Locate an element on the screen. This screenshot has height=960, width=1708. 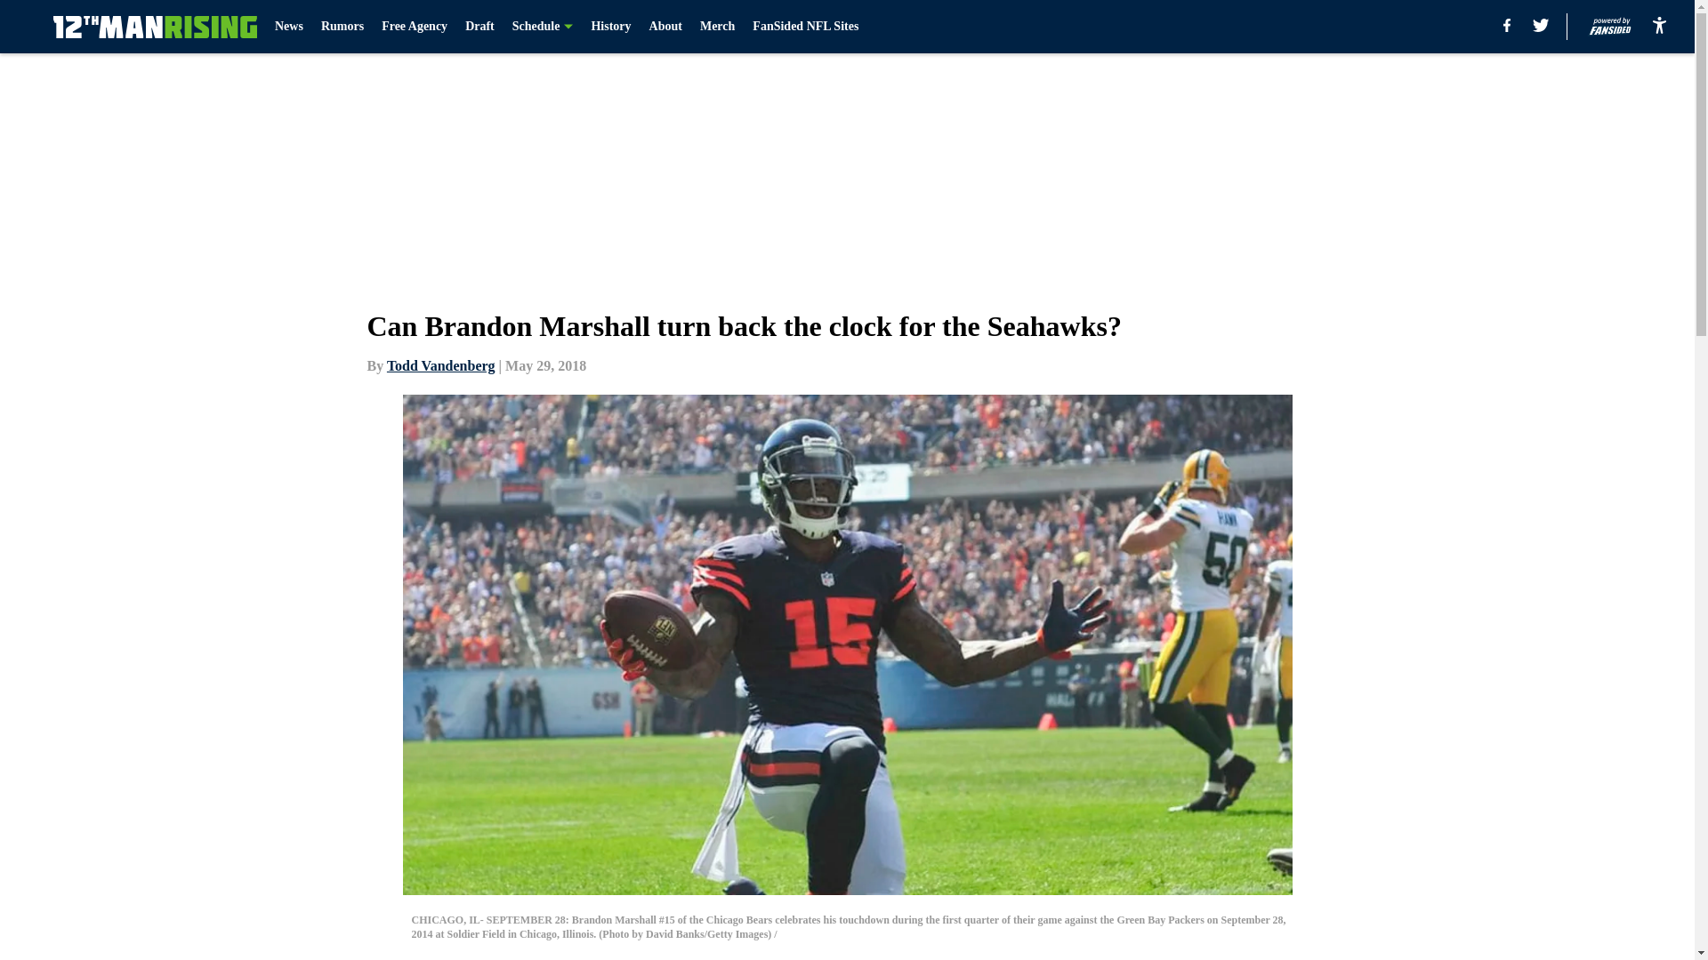
FanSided NFL Sites is located at coordinates (806, 27).